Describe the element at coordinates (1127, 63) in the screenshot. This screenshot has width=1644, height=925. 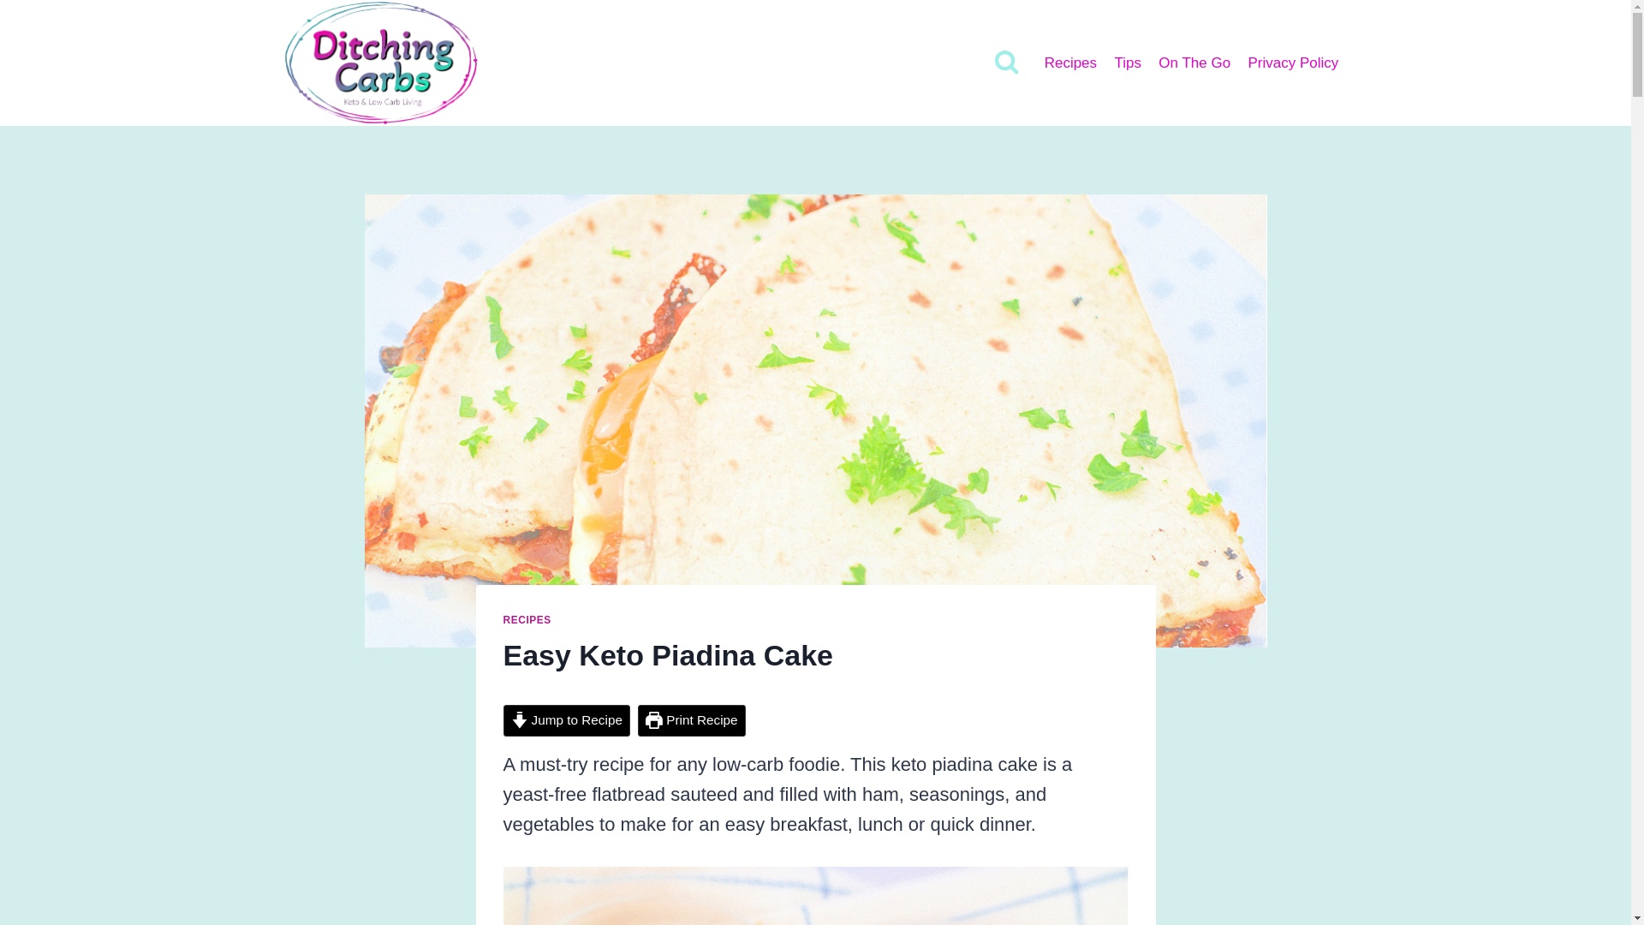
I see `Tips` at that location.